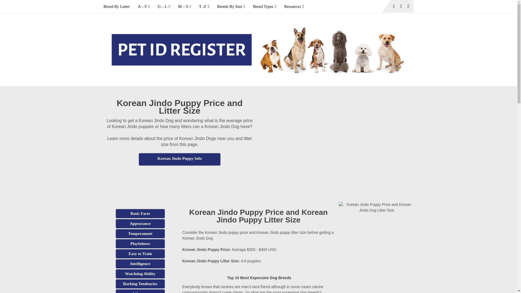 The width and height of the screenshot is (521, 293). What do you see at coordinates (140, 284) in the screenshot?
I see `Do Korean Jindo Dogs bark a lot?` at bounding box center [140, 284].